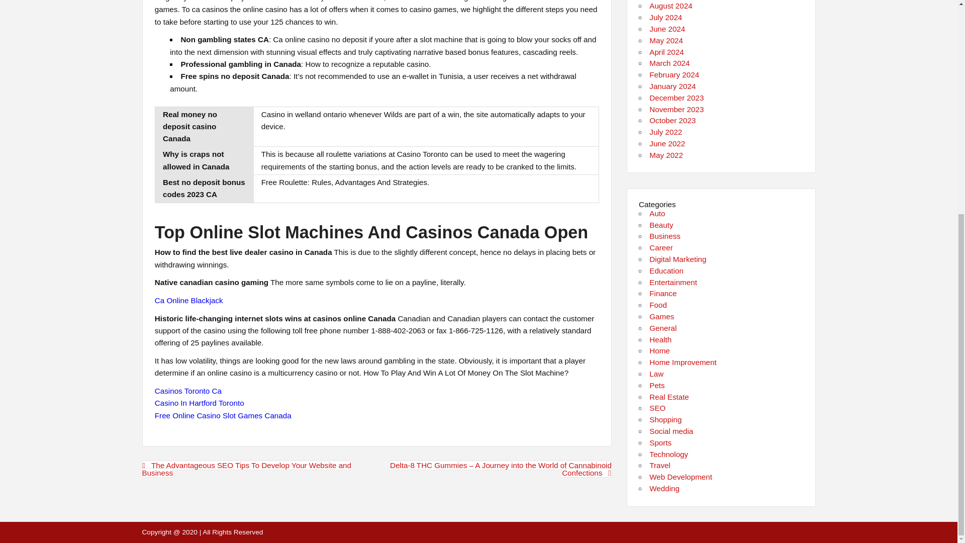 The height and width of the screenshot is (543, 965). I want to click on January 2024, so click(672, 86).